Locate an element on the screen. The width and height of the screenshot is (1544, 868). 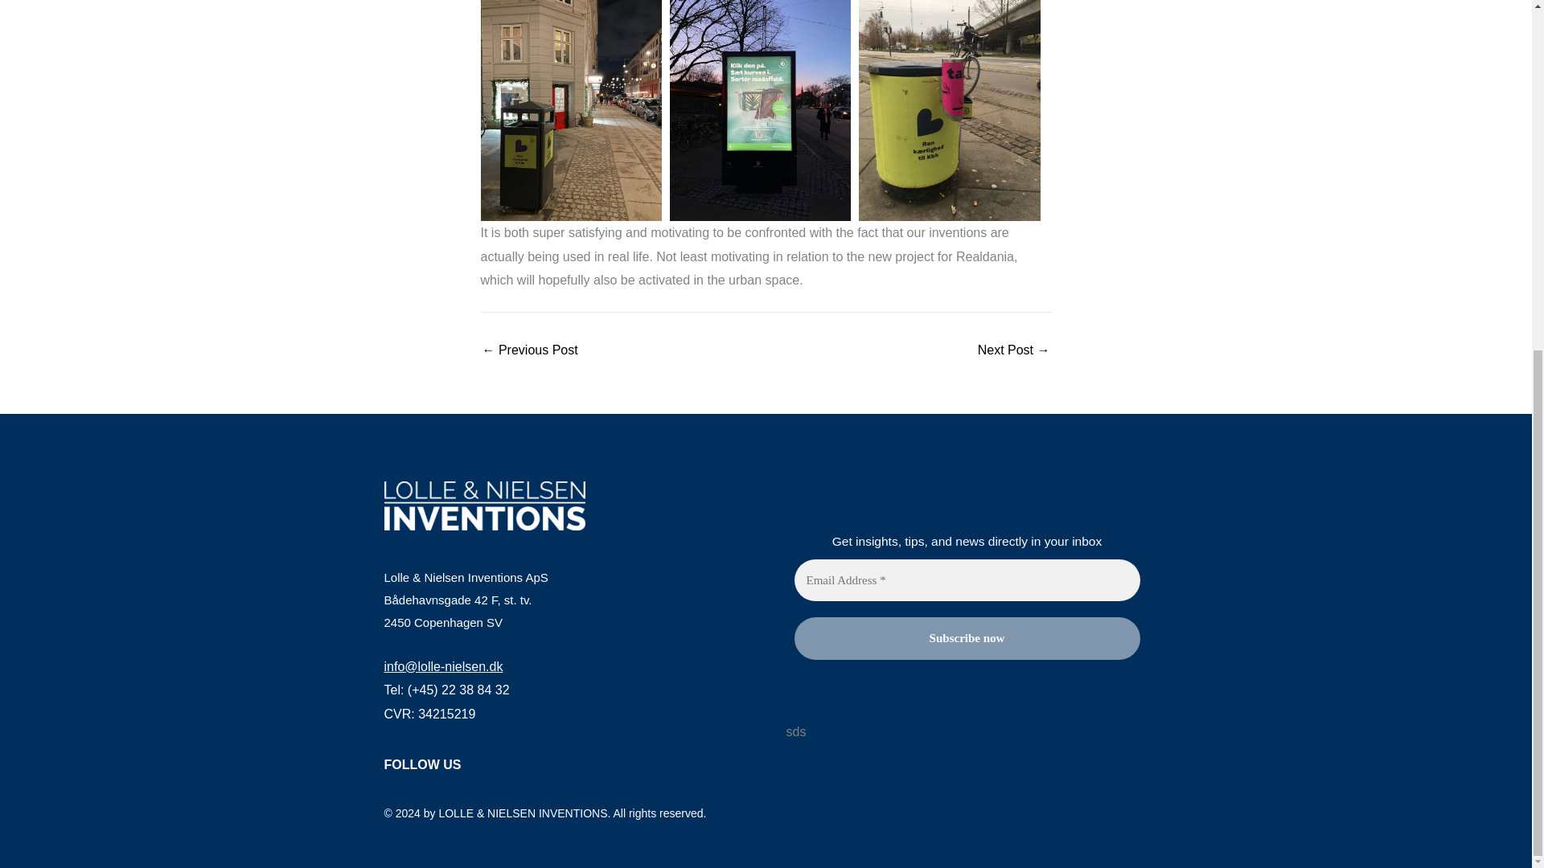
1.4 million views: Upclimber video went viral on Facebook is located at coordinates (1013, 350).